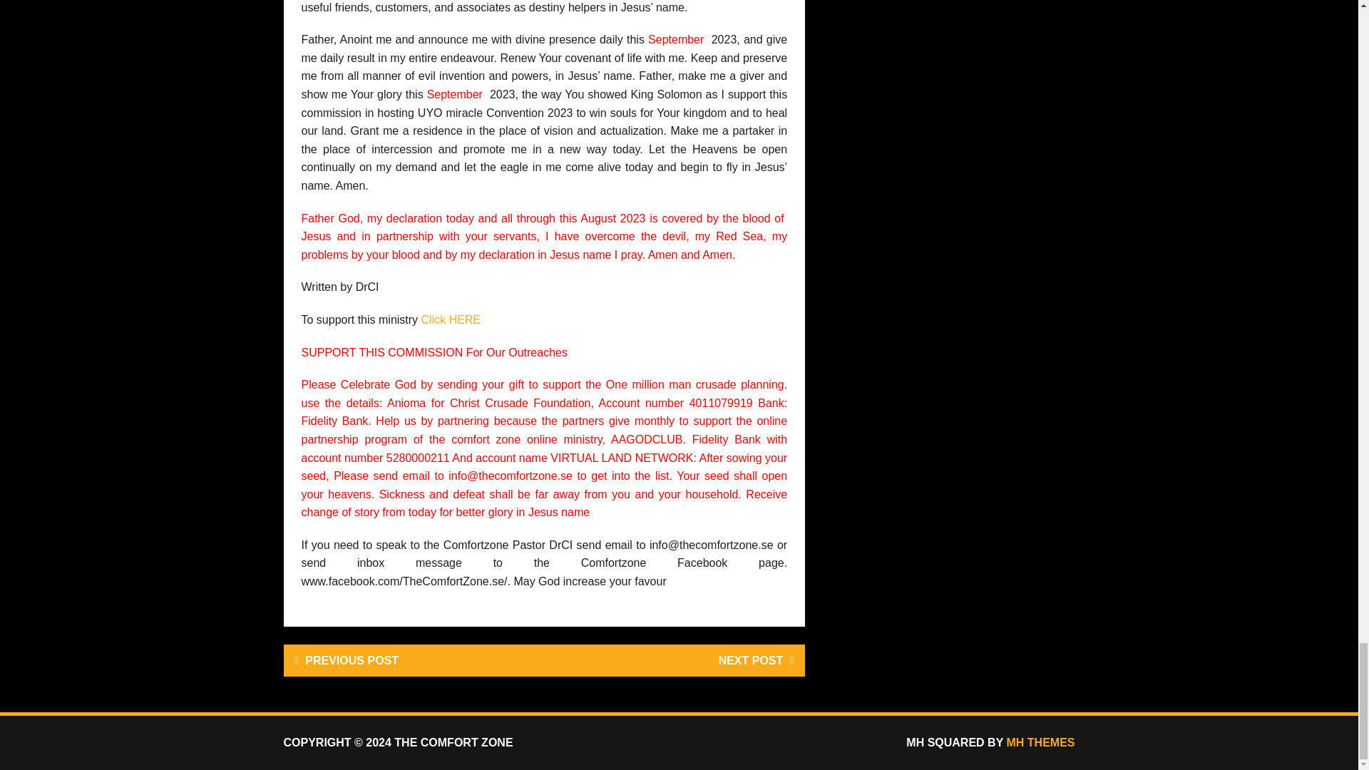  I want to click on MH THEMES, so click(1040, 741).